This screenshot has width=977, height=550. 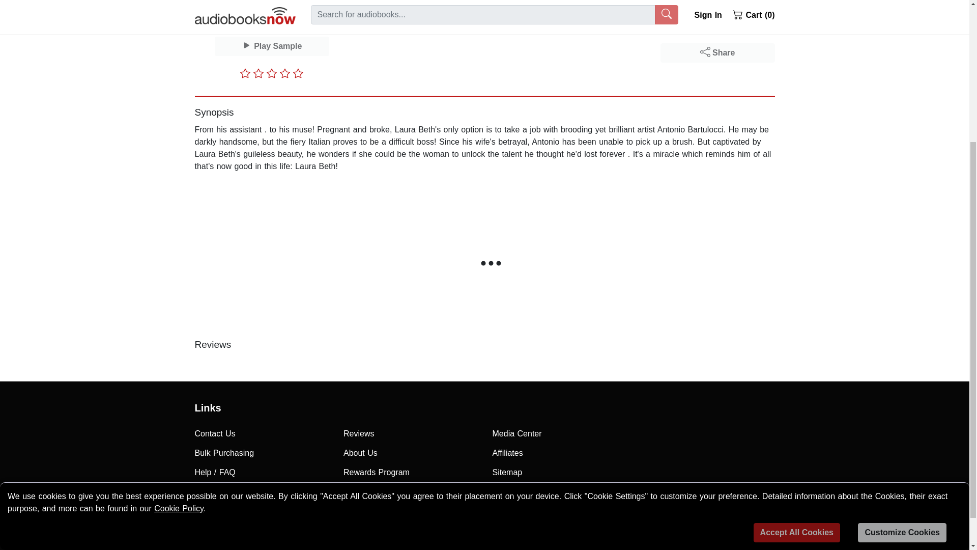 I want to click on About Us, so click(x=410, y=453).